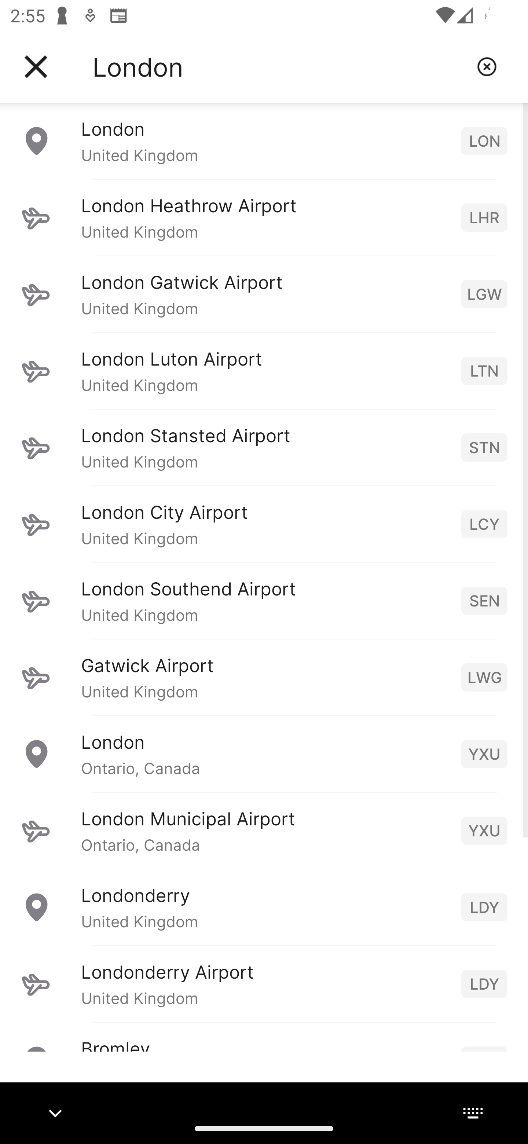 The width and height of the screenshot is (528, 1144). I want to click on Londonderry United Kingdom LDY, so click(264, 907).